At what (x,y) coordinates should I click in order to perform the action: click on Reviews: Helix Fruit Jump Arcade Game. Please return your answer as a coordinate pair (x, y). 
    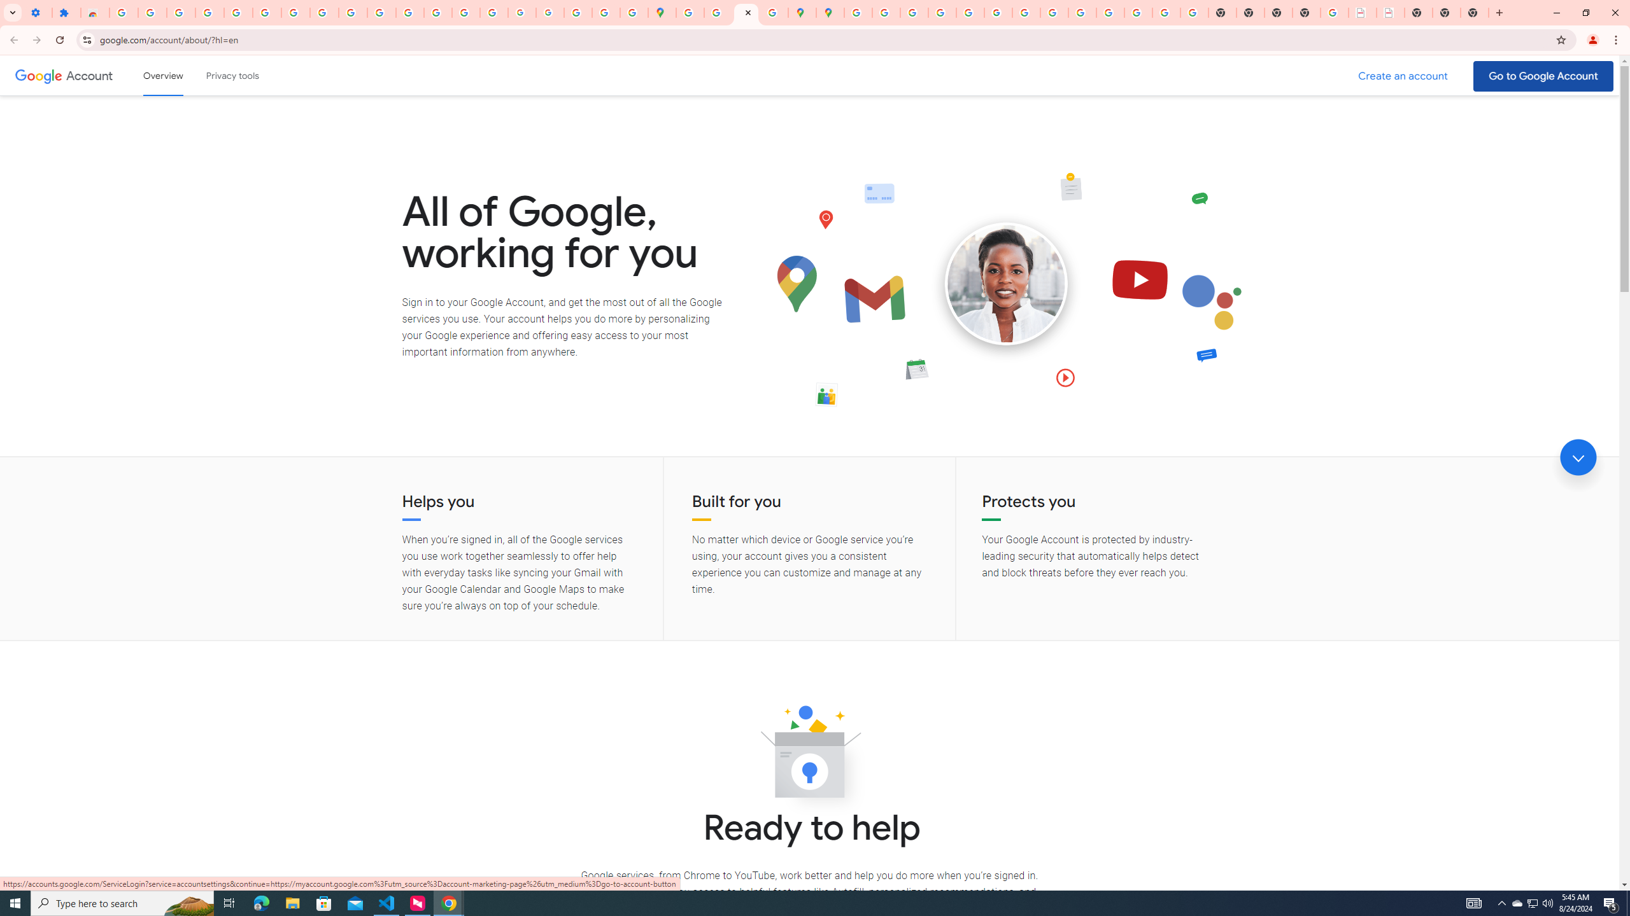
    Looking at the image, I should click on (95, 13).